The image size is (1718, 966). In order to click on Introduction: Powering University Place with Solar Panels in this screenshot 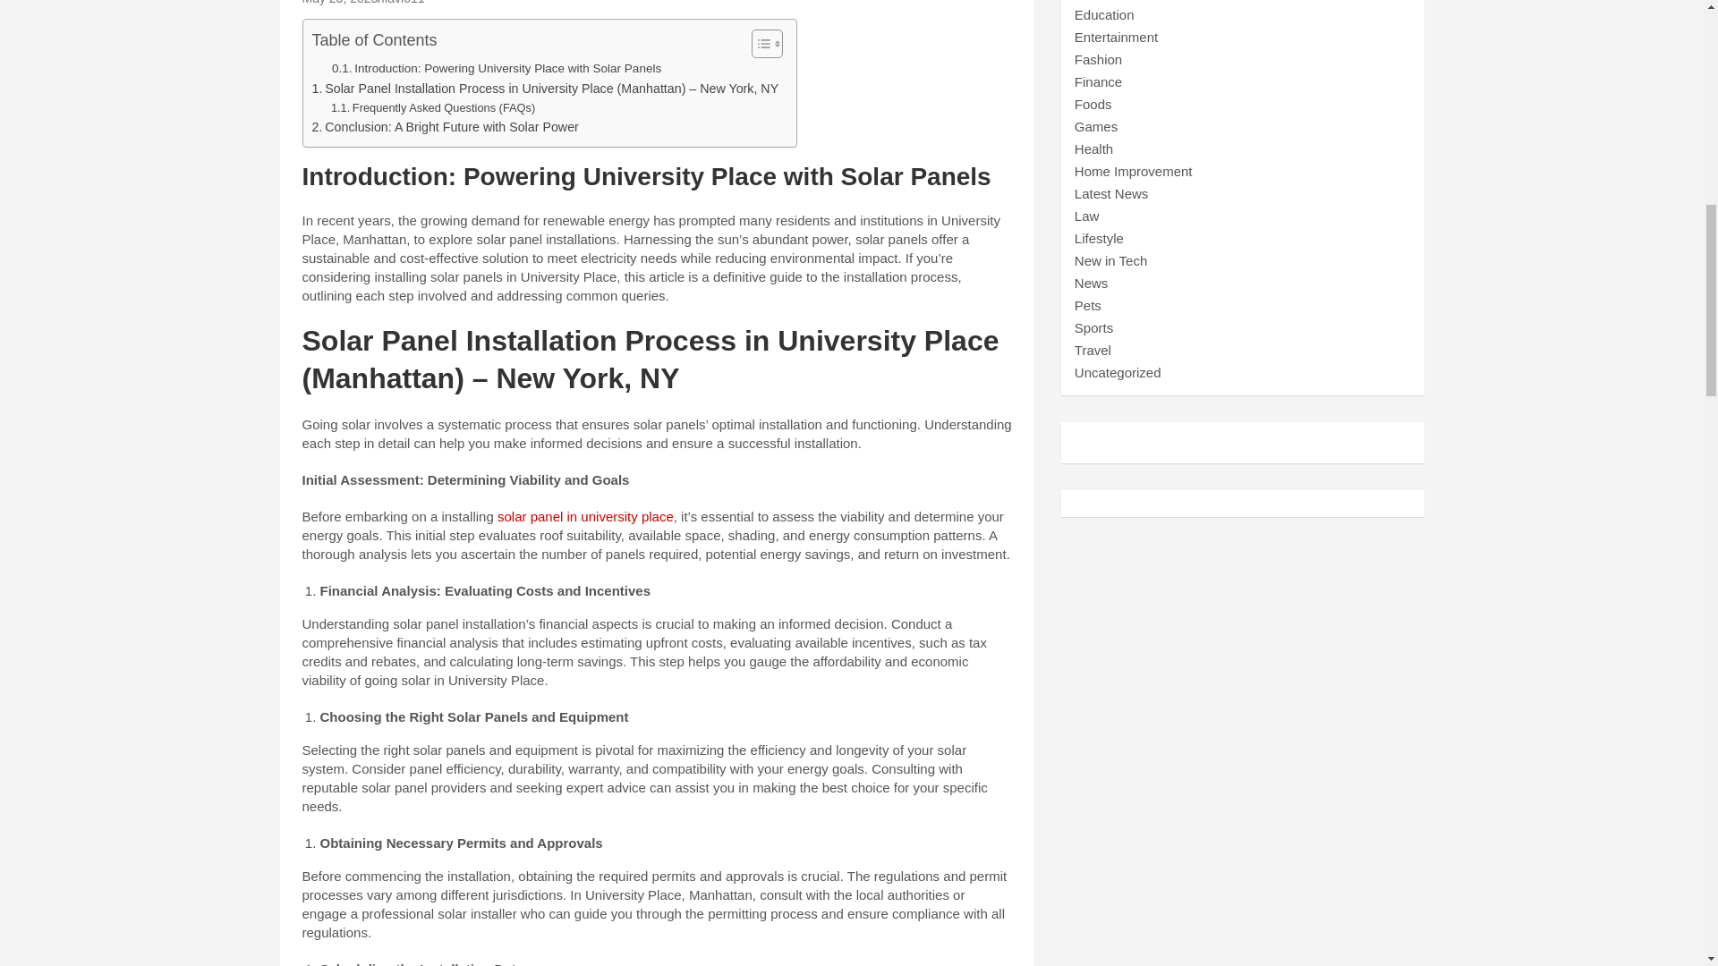, I will do `click(496, 68)`.